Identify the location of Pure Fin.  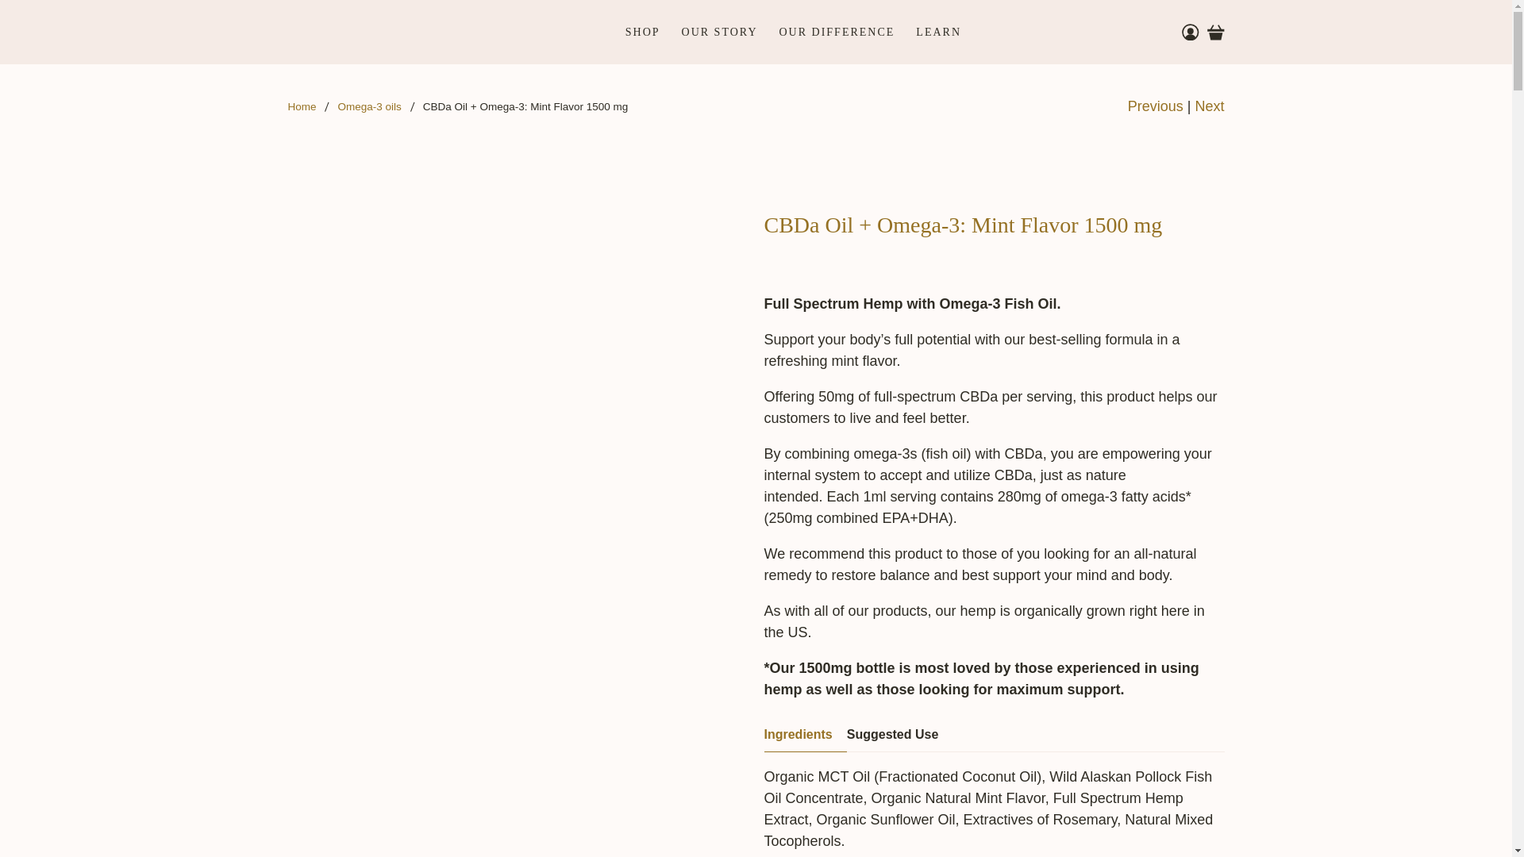
(302, 106).